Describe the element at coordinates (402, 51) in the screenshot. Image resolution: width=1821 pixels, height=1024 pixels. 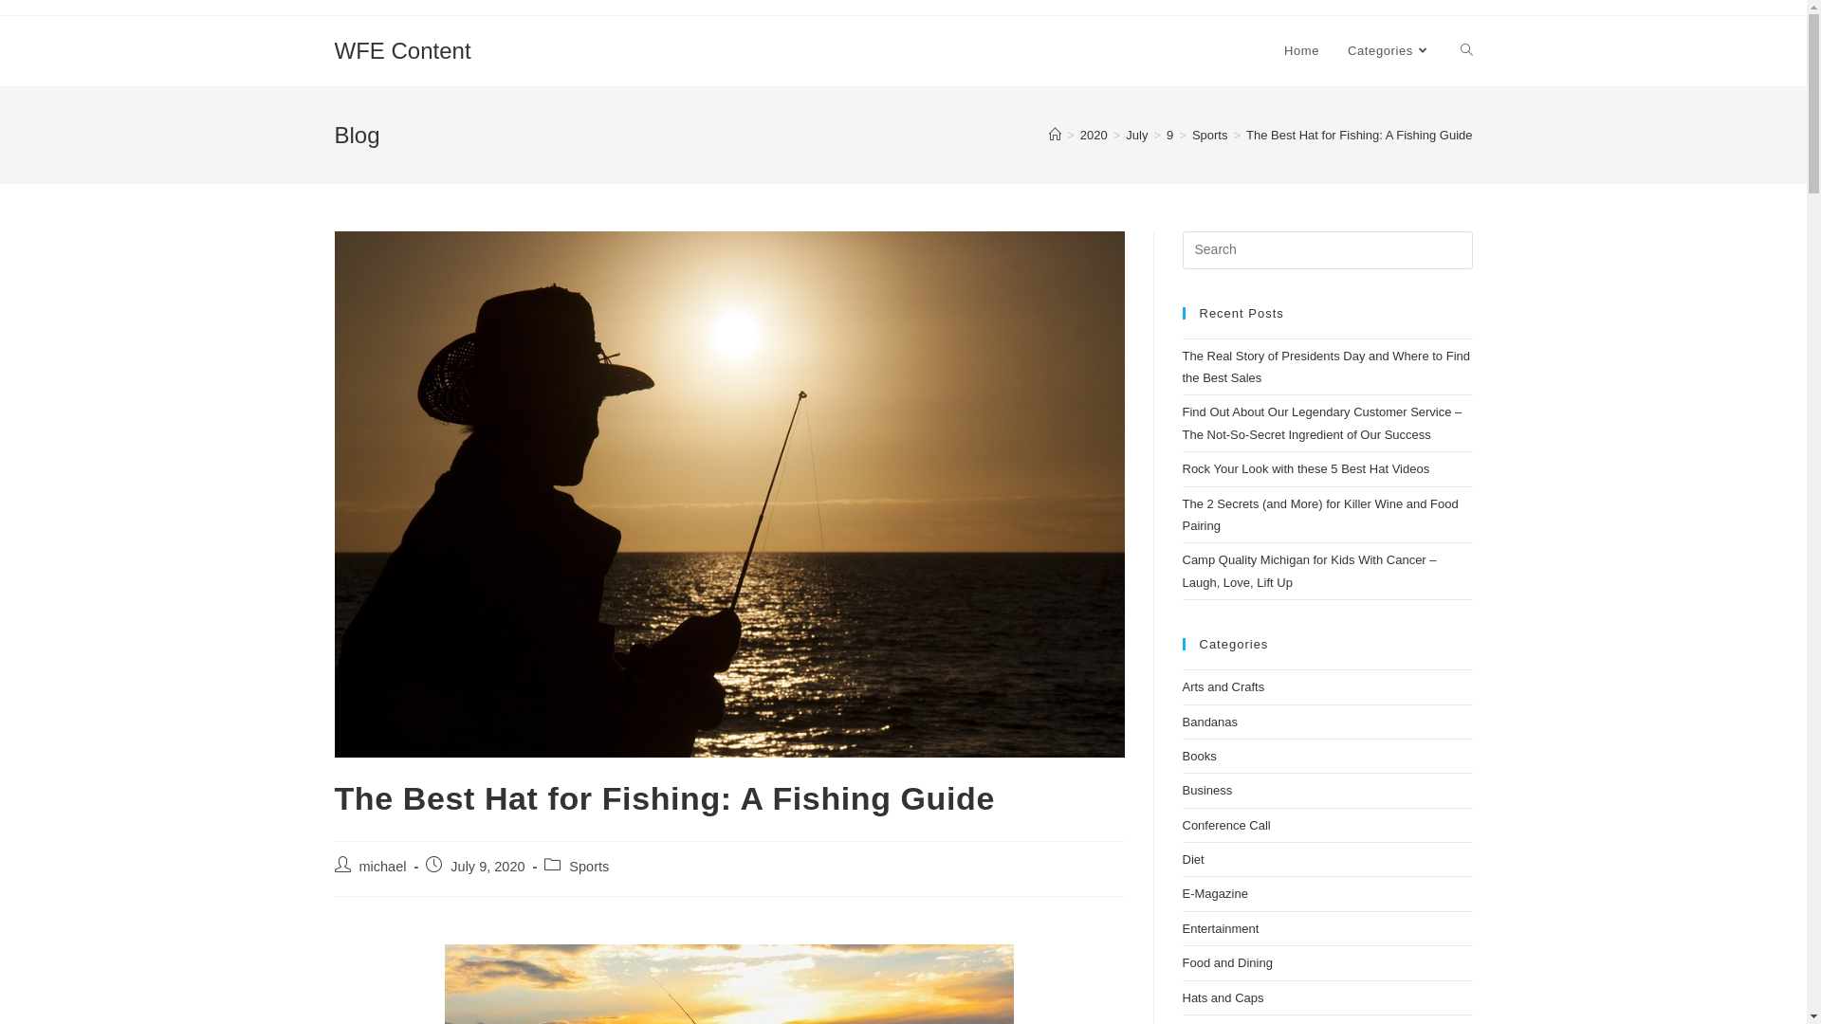
I see `WFE Content` at that location.